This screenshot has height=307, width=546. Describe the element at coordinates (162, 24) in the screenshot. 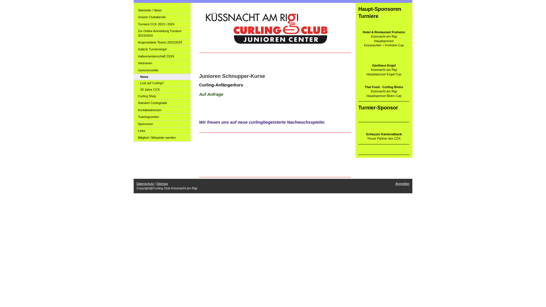

I see `Turniere CCK 2023 / 2024` at that location.